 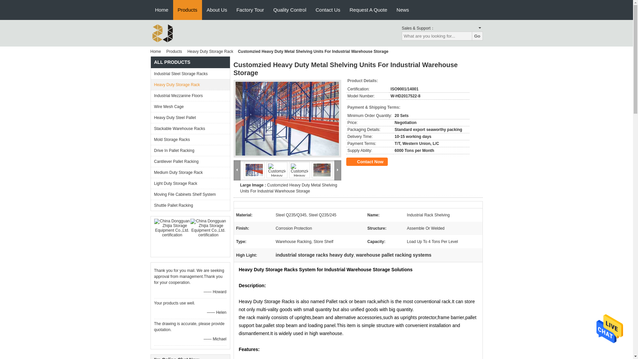 What do you see at coordinates (161, 10) in the screenshot?
I see `Home` at bounding box center [161, 10].